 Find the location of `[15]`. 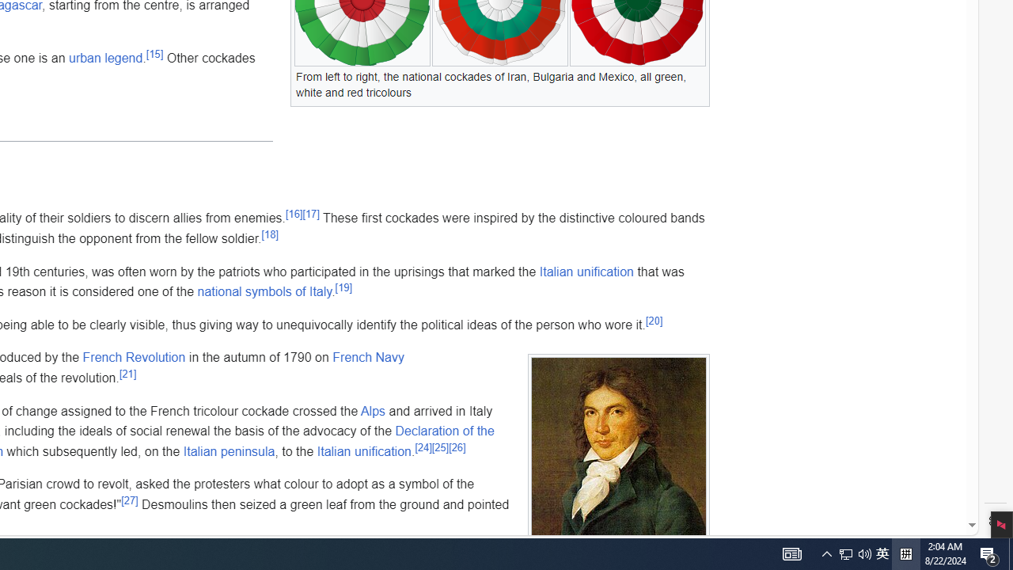

[15] is located at coordinates (155, 55).